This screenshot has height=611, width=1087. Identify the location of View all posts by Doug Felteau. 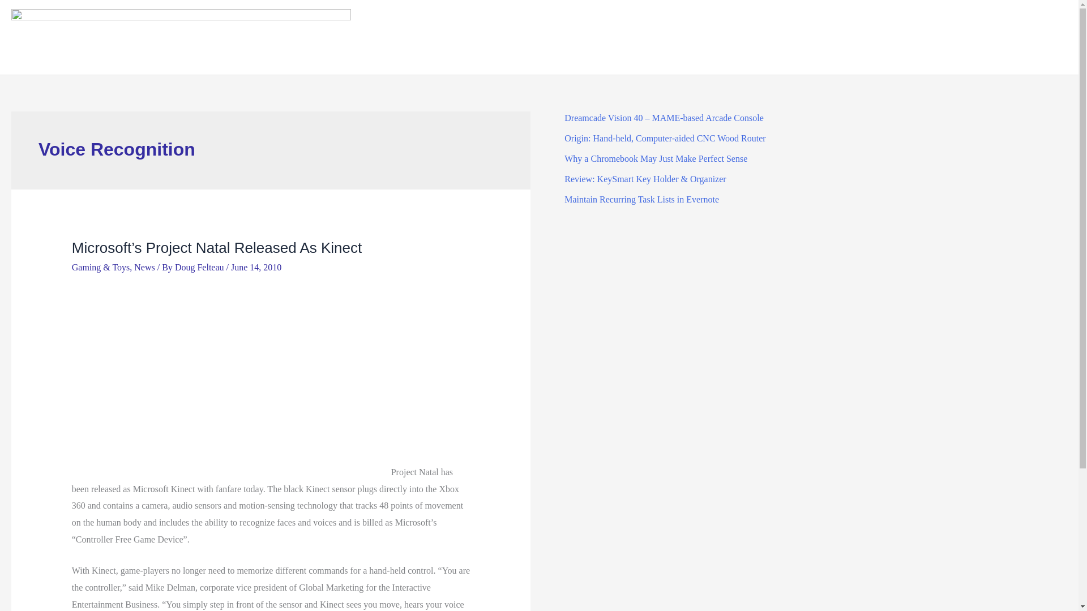
(200, 267).